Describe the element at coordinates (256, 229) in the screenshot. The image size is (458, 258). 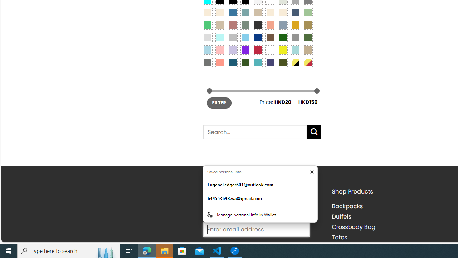
I see `AutomationID: input_4_1` at that location.